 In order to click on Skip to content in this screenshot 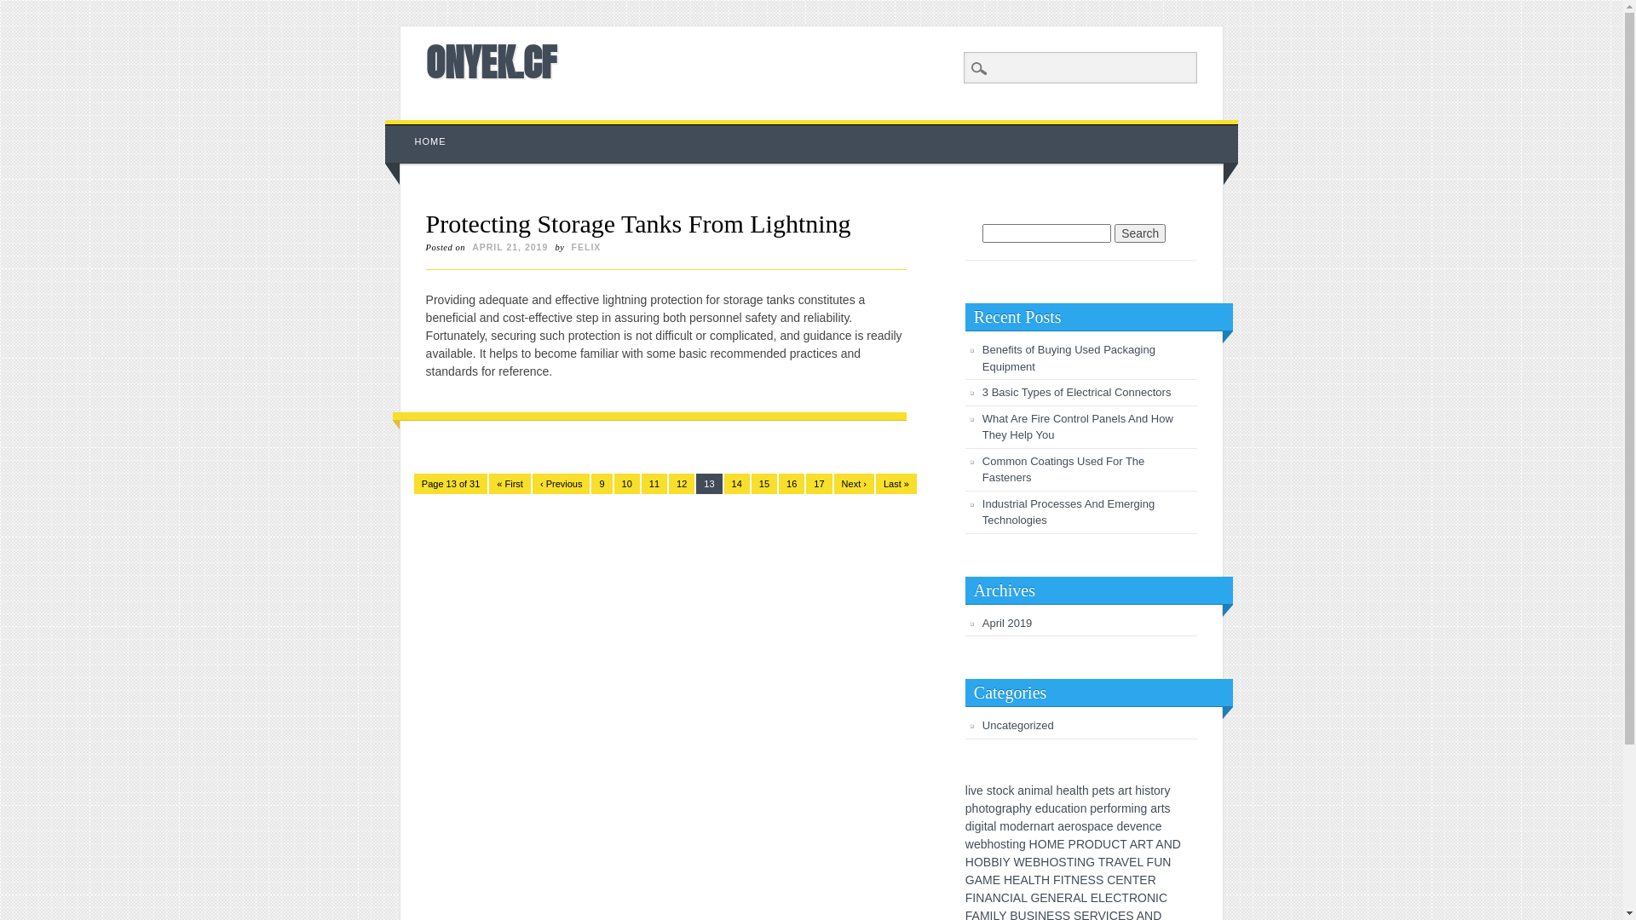, I will do `click(424, 129)`.